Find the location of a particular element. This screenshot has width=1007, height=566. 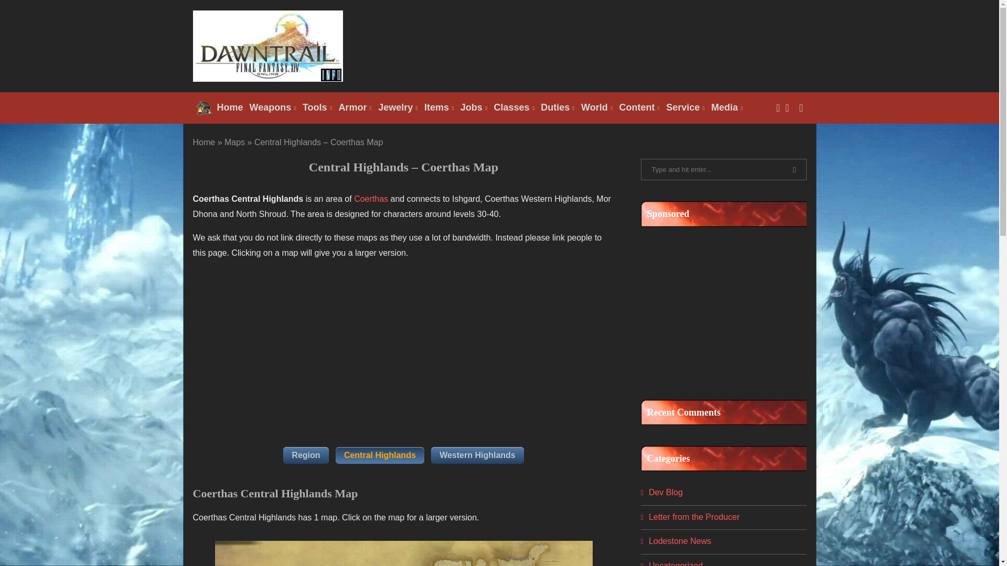

Advertisement is located at coordinates (616, 45).